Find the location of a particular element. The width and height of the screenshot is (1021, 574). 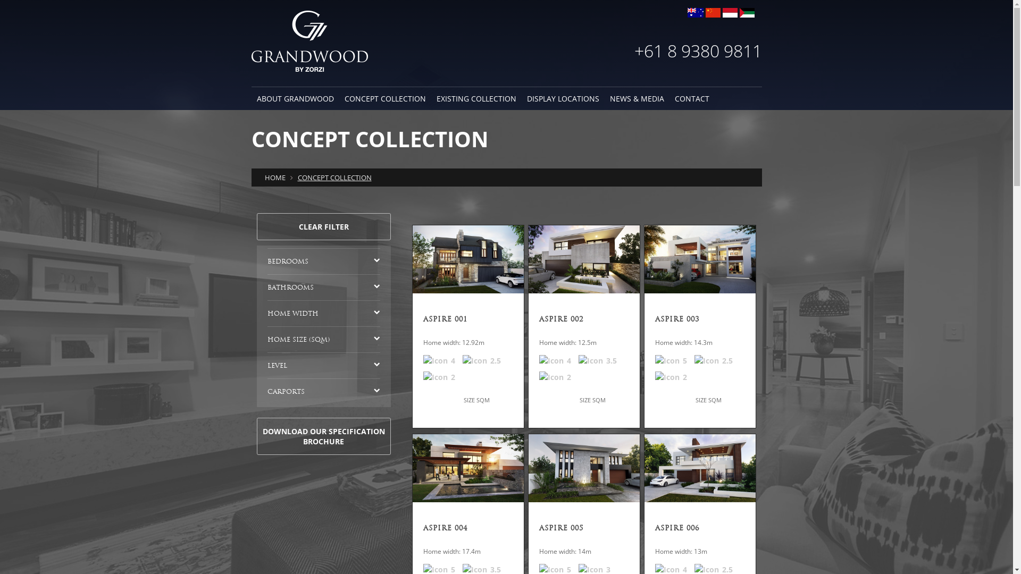

+61 8 9380 9811 is located at coordinates (637, 51).